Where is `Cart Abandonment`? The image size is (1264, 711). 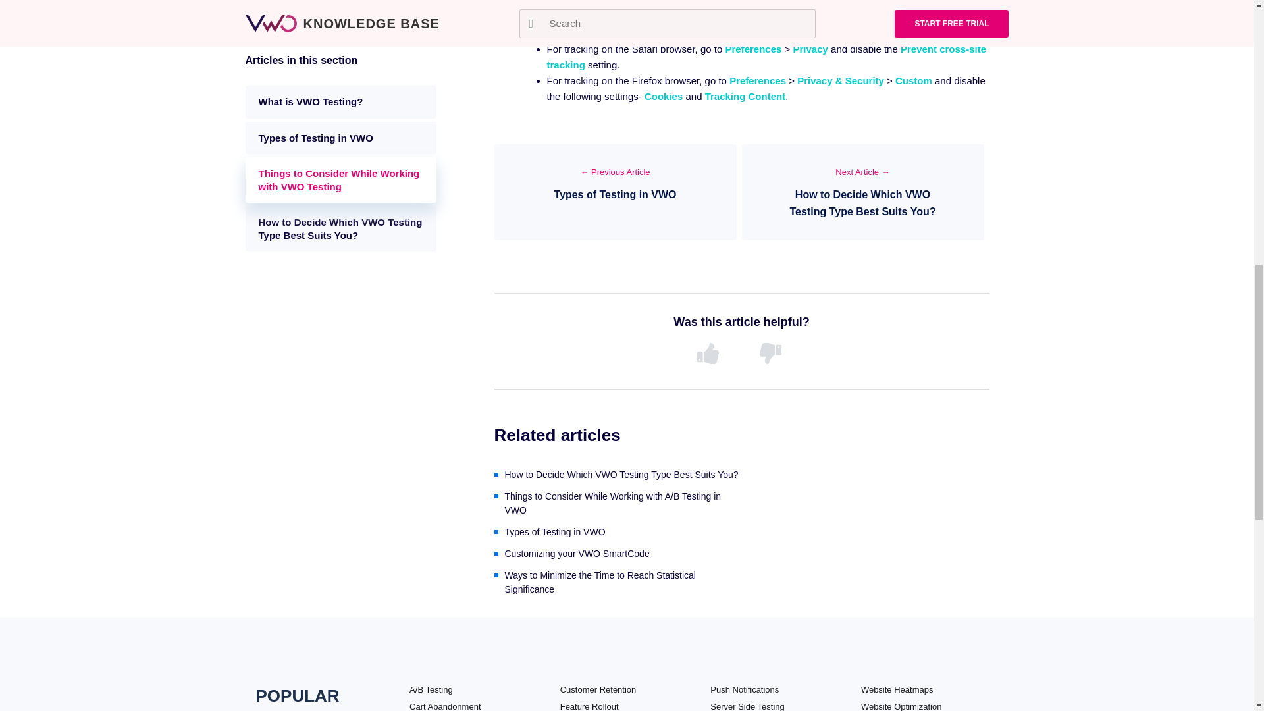 Cart Abandonment is located at coordinates (445, 706).